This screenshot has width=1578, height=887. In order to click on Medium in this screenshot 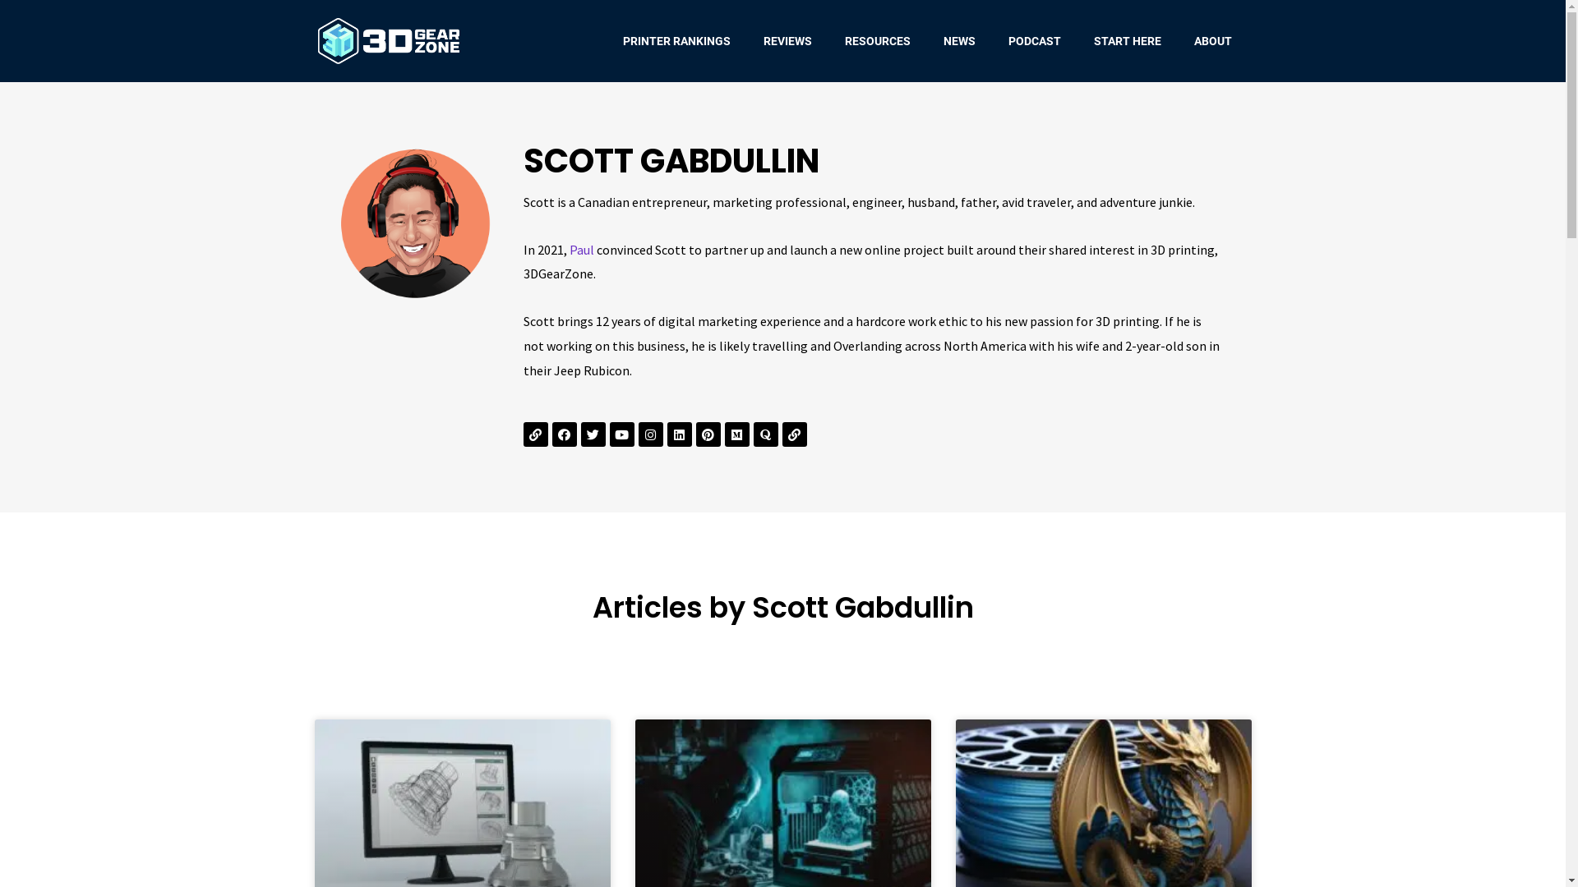, I will do `click(737, 434)`.